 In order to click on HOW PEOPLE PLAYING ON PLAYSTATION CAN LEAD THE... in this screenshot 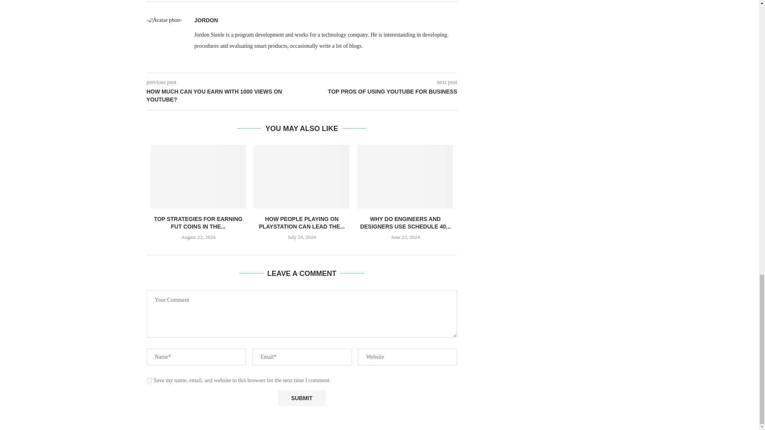, I will do `click(302, 223)`.